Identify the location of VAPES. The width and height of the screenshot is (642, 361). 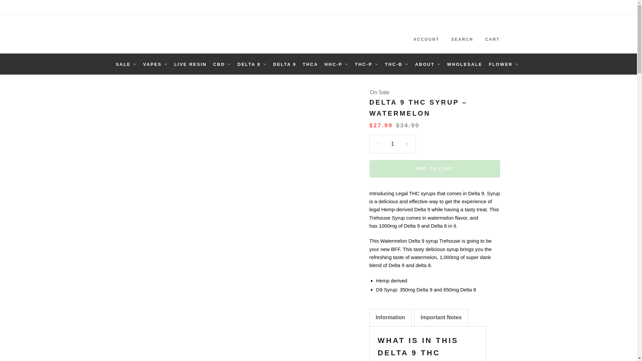
(155, 64).